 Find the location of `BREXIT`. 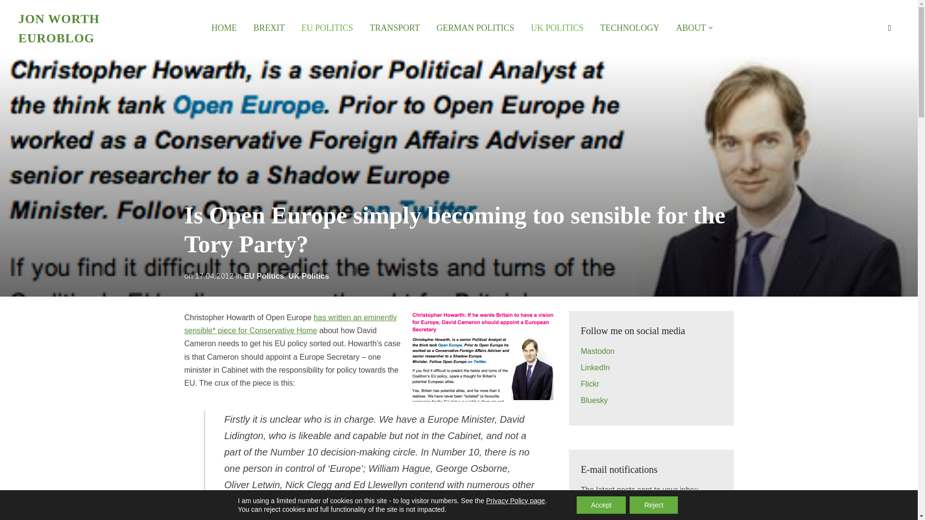

BREXIT is located at coordinates (269, 28).